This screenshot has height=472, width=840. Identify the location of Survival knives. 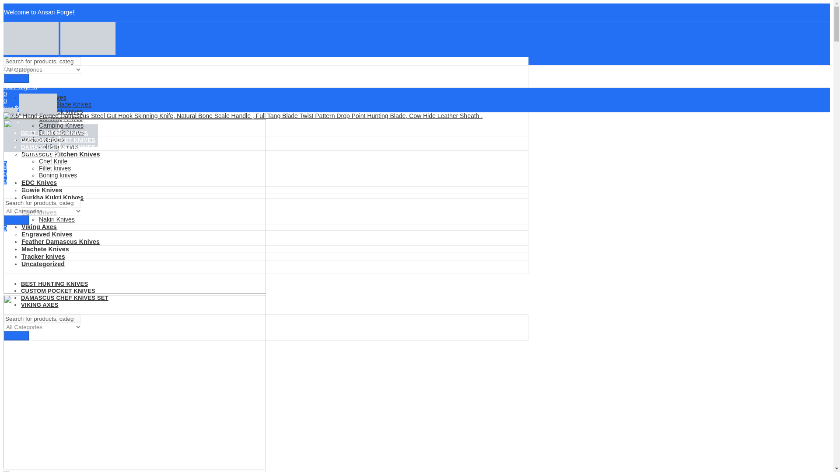
(44, 205).